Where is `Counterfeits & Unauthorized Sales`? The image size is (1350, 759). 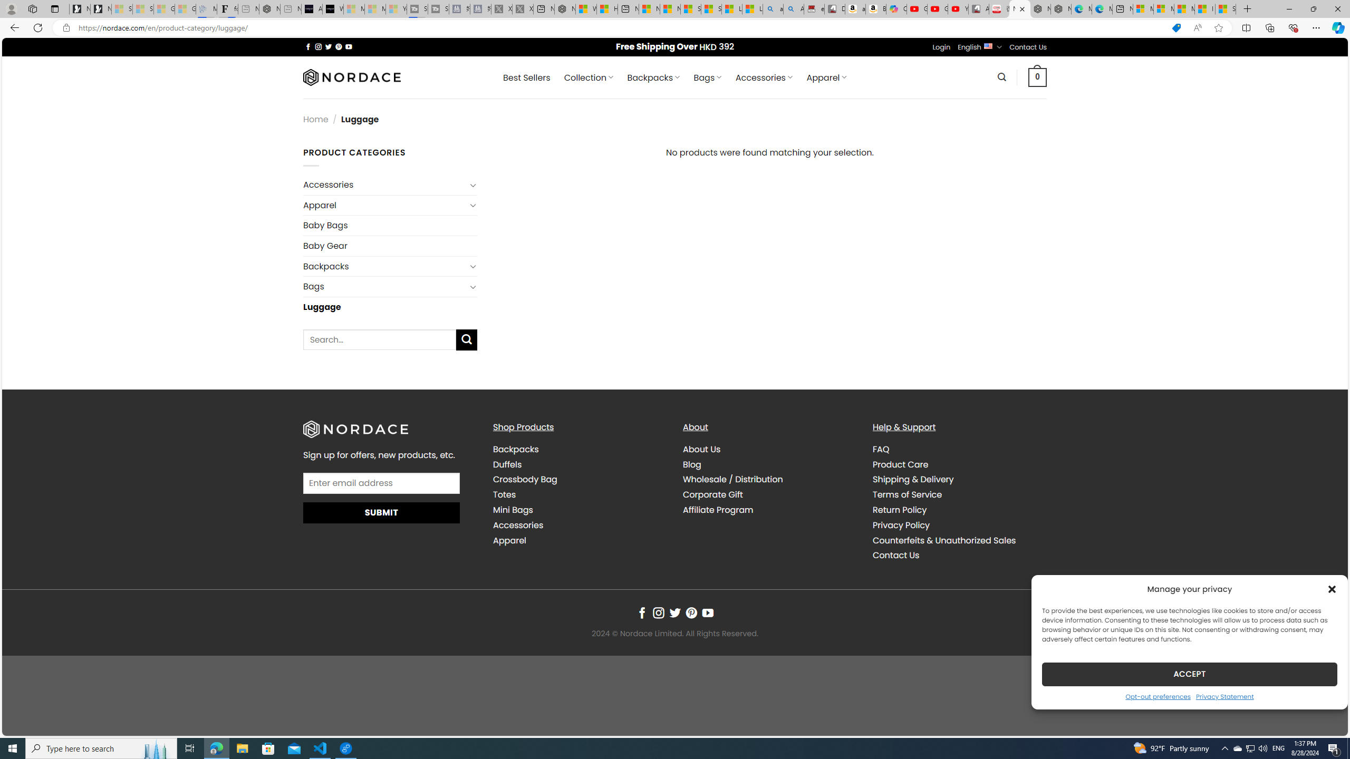 Counterfeits & Unauthorized Sales is located at coordinates (944, 540).